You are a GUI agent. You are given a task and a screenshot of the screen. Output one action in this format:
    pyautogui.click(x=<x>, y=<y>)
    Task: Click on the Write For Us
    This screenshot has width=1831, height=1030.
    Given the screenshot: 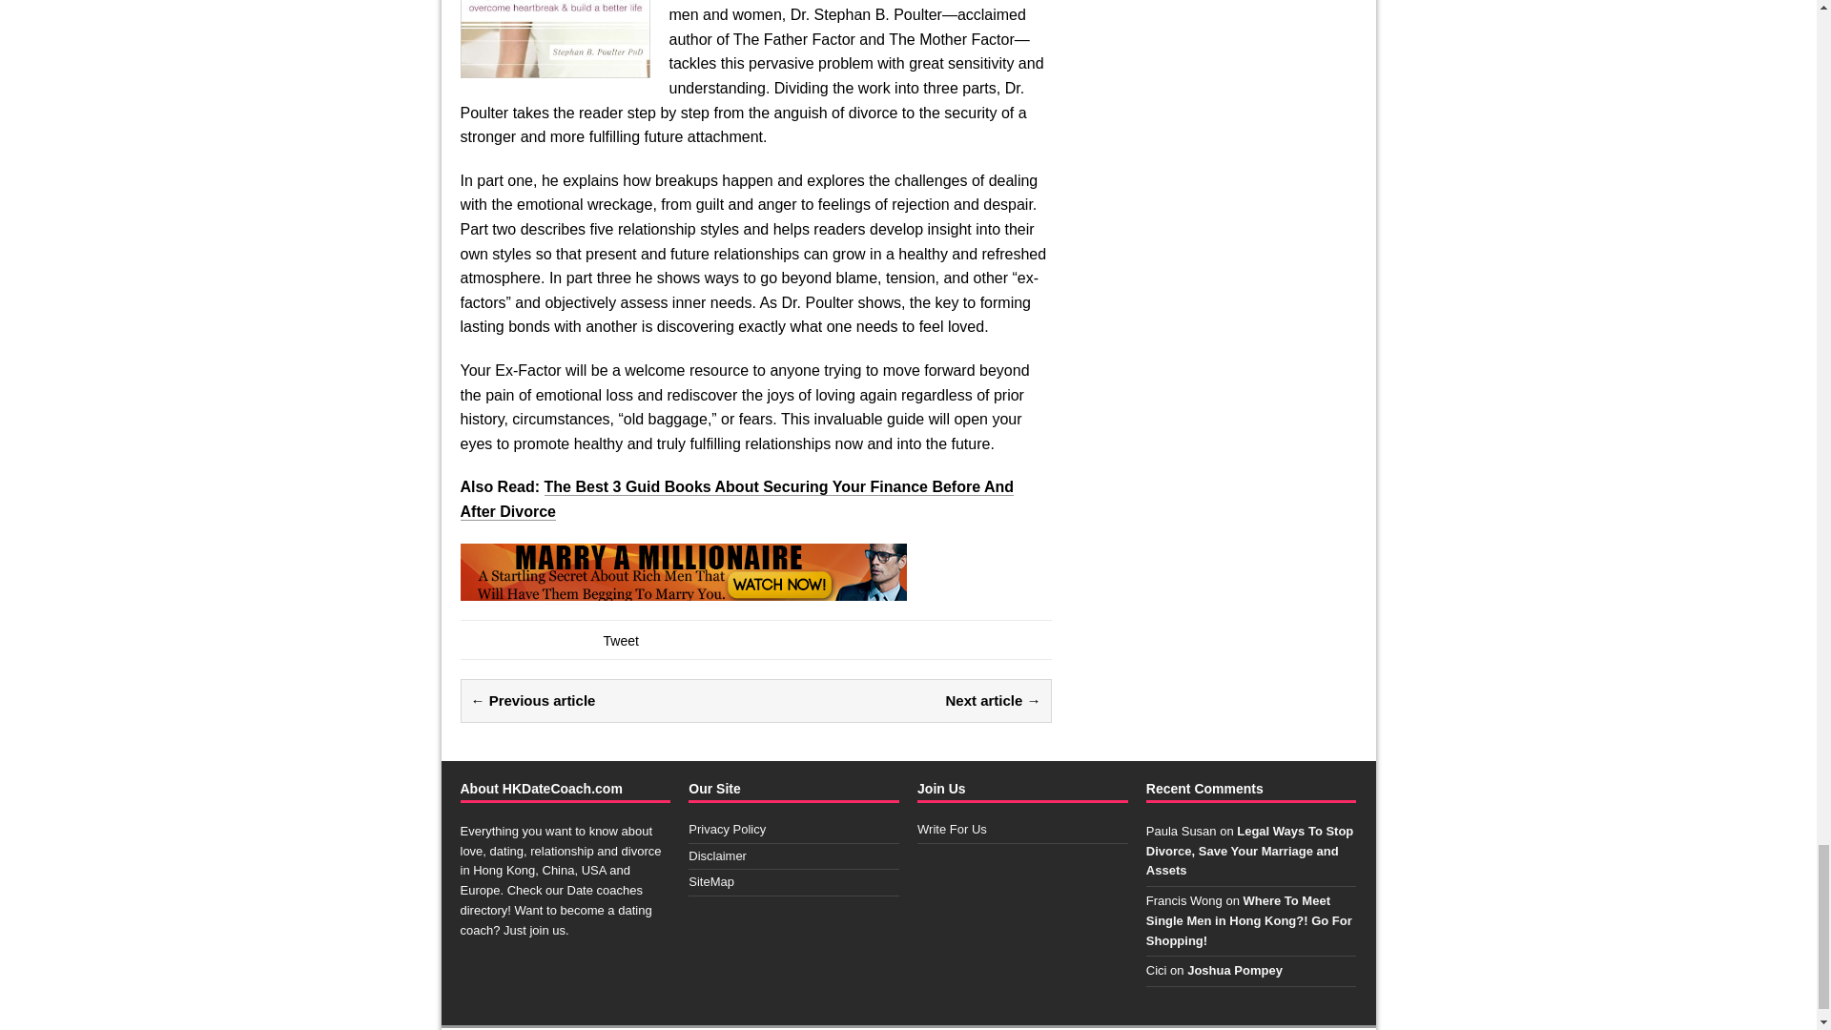 What is the action you would take?
    pyautogui.click(x=952, y=828)
    